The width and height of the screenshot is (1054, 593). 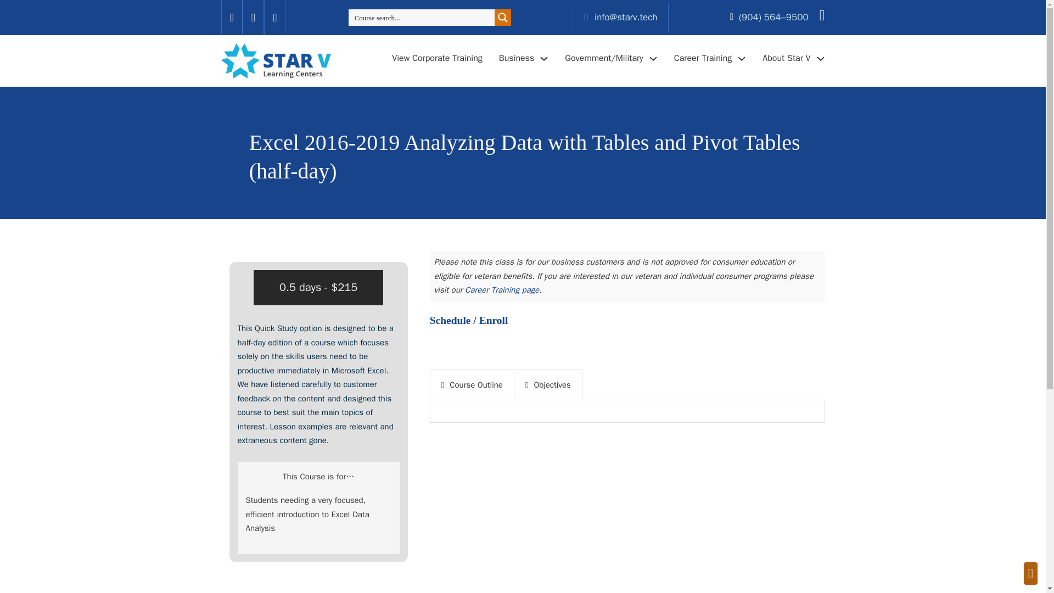 What do you see at coordinates (786, 60) in the screenshot?
I see `About Star V` at bounding box center [786, 60].